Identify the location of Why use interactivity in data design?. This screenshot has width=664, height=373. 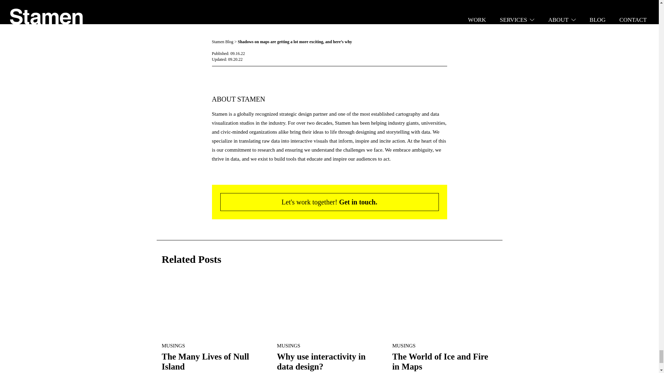
(329, 308).